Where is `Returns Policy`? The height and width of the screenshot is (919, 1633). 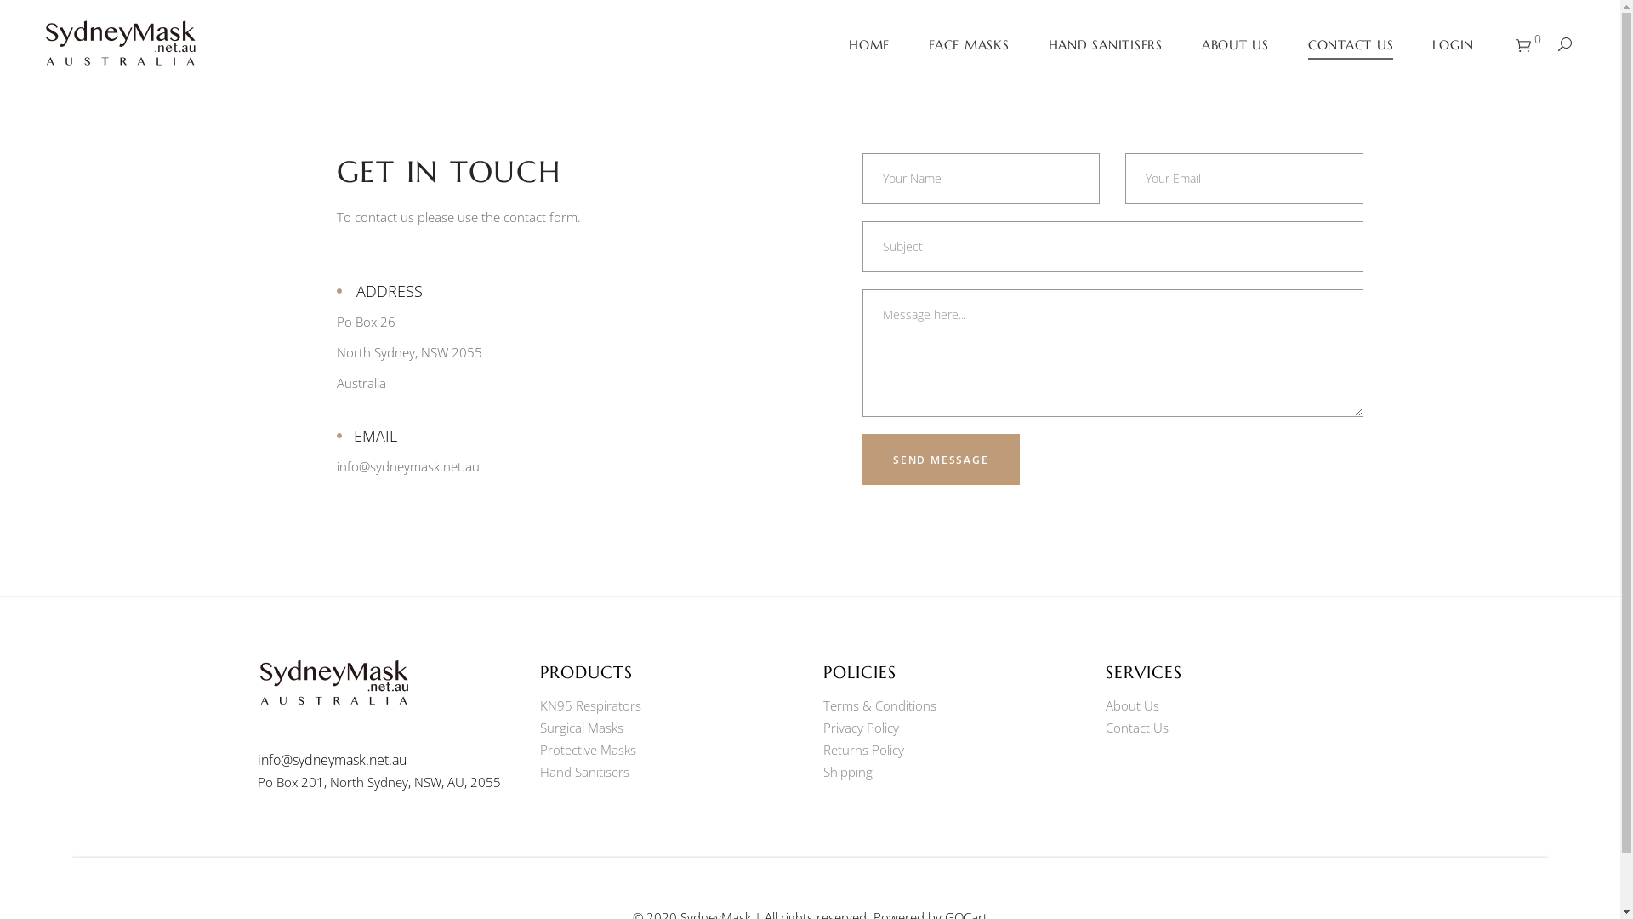 Returns Policy is located at coordinates (864, 750).